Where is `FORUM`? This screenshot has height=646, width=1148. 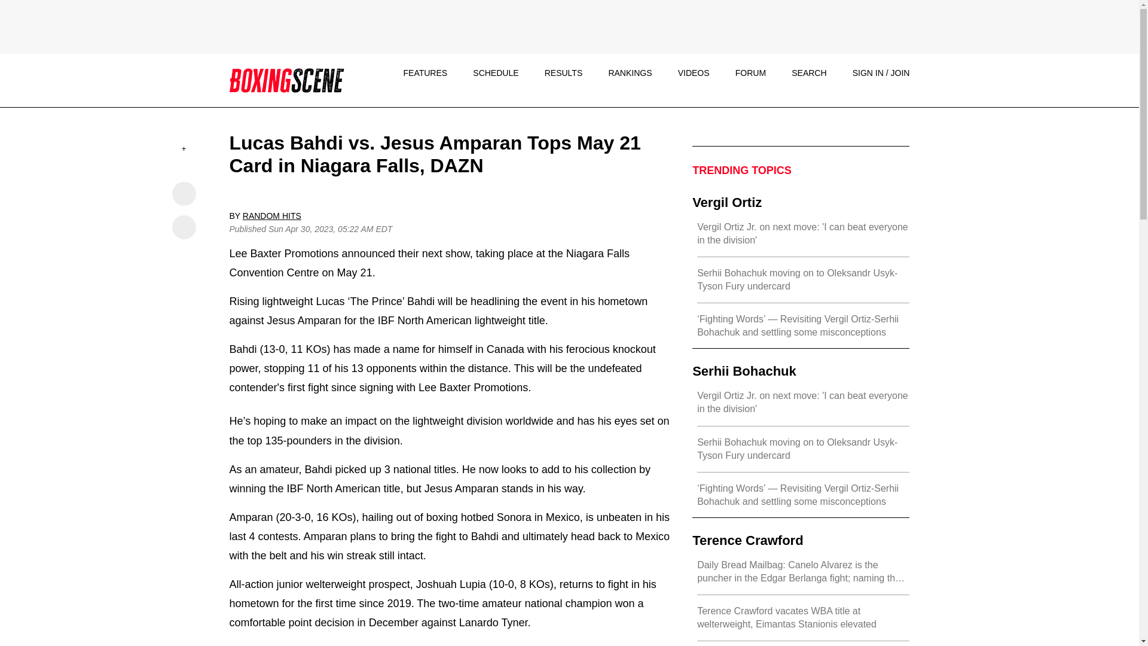
FORUM is located at coordinates (750, 73).